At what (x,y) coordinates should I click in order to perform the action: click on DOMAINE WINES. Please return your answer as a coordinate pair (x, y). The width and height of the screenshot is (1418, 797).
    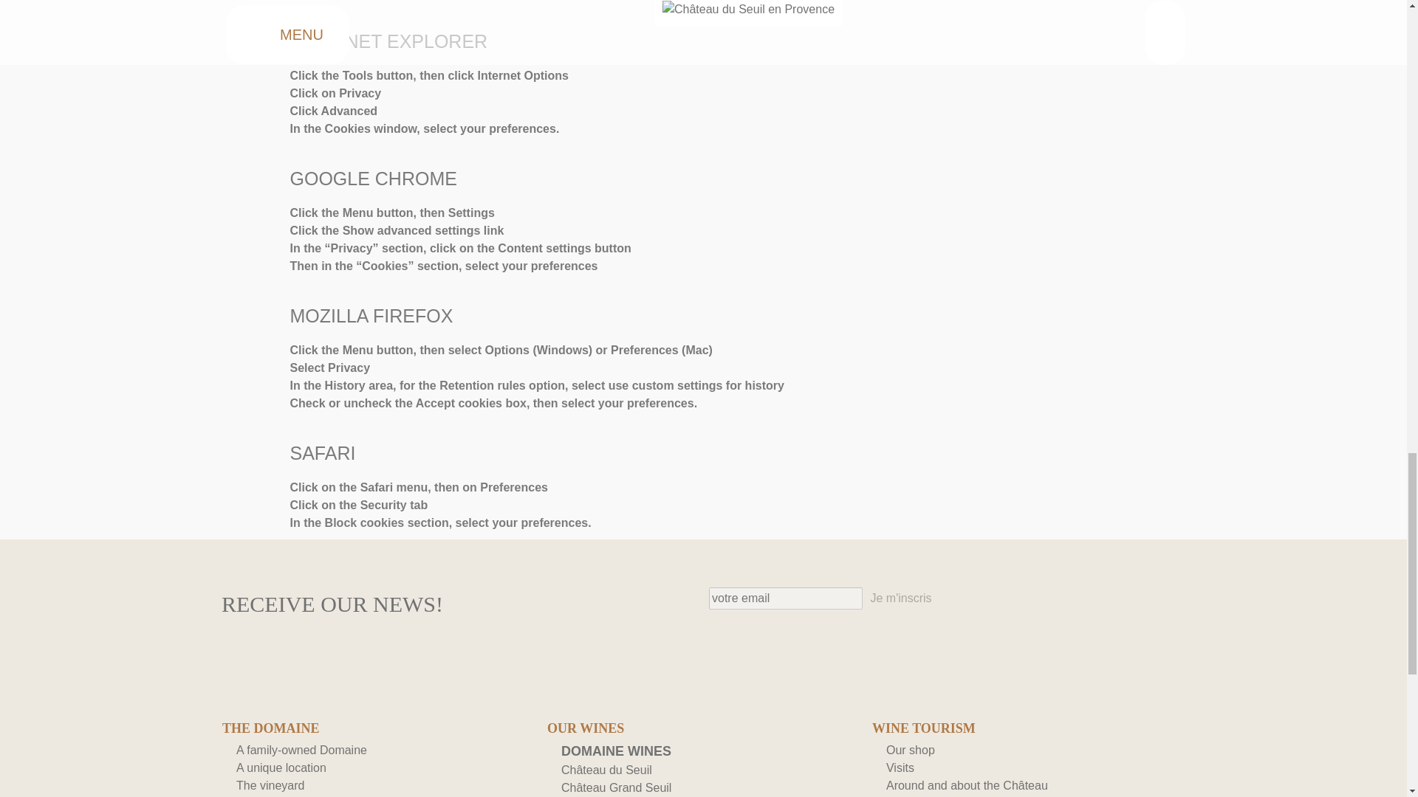
    Looking at the image, I should click on (616, 751).